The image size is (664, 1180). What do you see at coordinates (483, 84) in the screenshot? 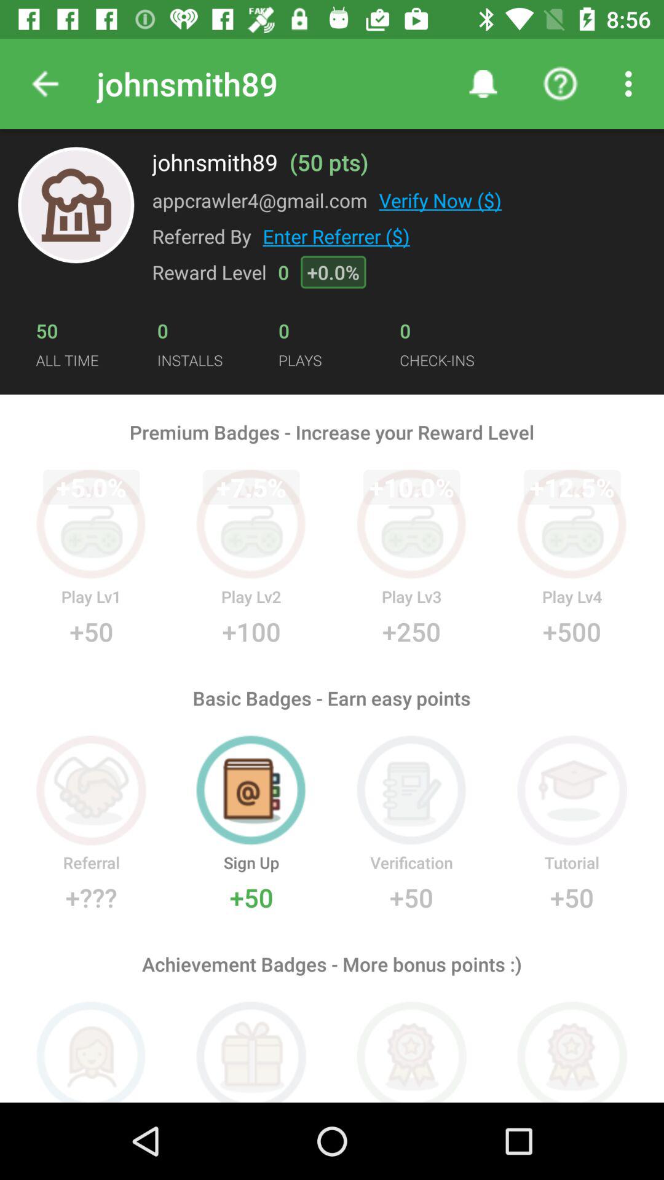
I see `click the notification symbol` at bounding box center [483, 84].